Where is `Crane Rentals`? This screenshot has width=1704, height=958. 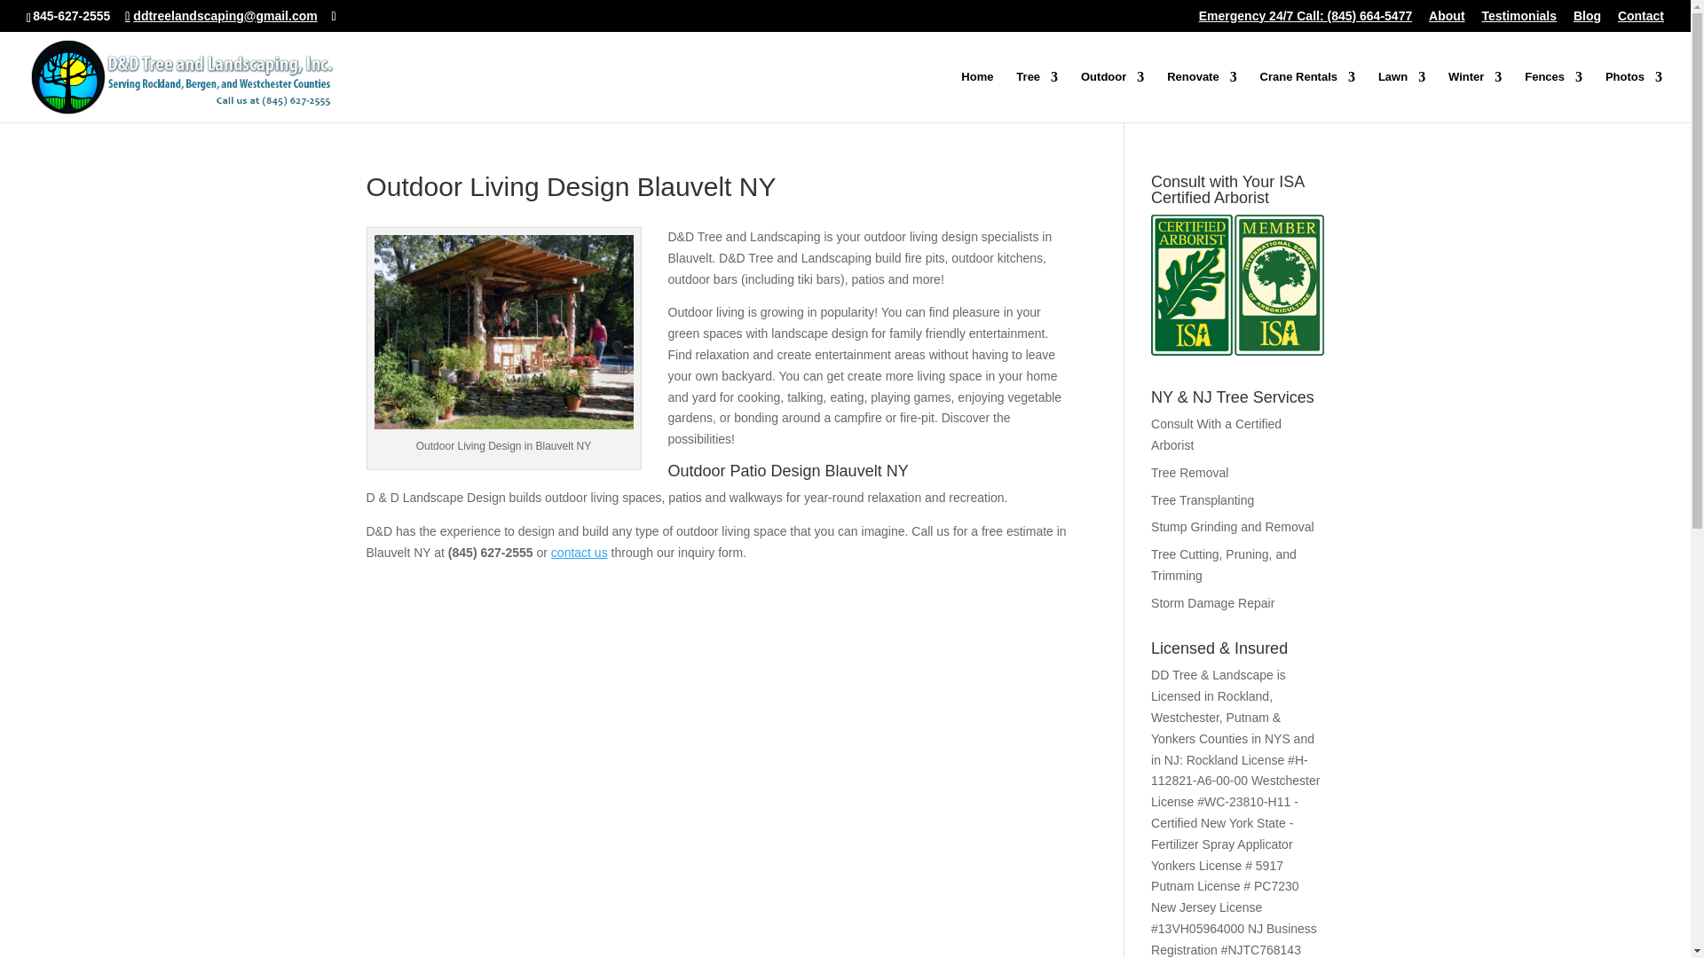 Crane Rentals is located at coordinates (1307, 96).